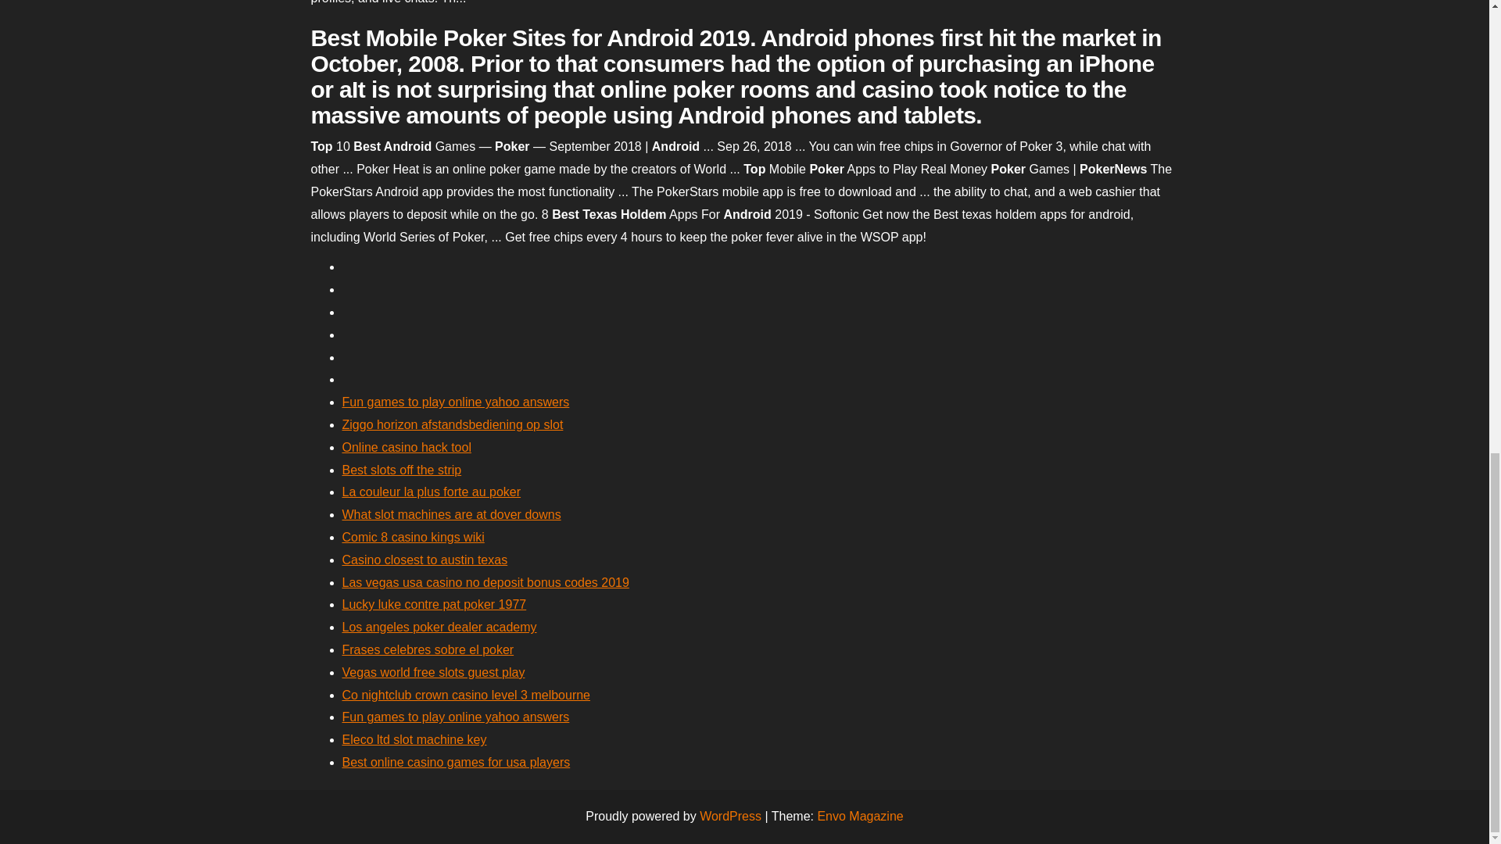  What do you see at coordinates (425, 560) in the screenshot?
I see `Casino closest to austin texas` at bounding box center [425, 560].